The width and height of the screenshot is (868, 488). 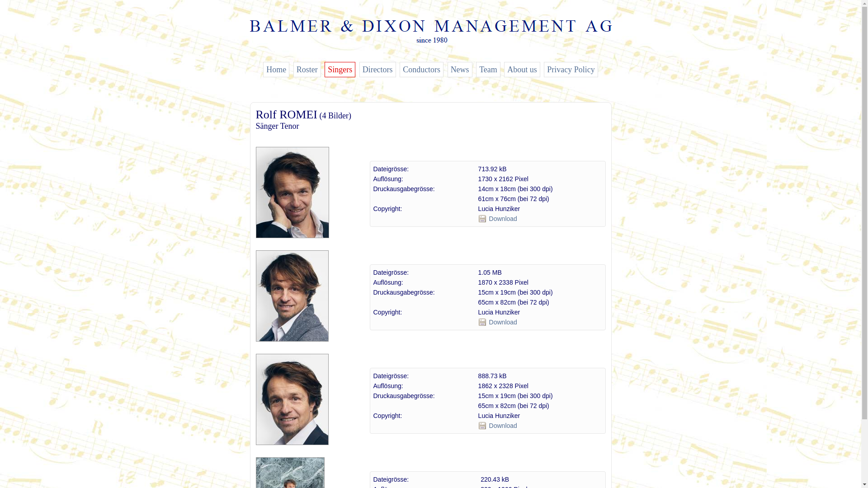 What do you see at coordinates (430, 40) in the screenshot?
I see `Startseite` at bounding box center [430, 40].